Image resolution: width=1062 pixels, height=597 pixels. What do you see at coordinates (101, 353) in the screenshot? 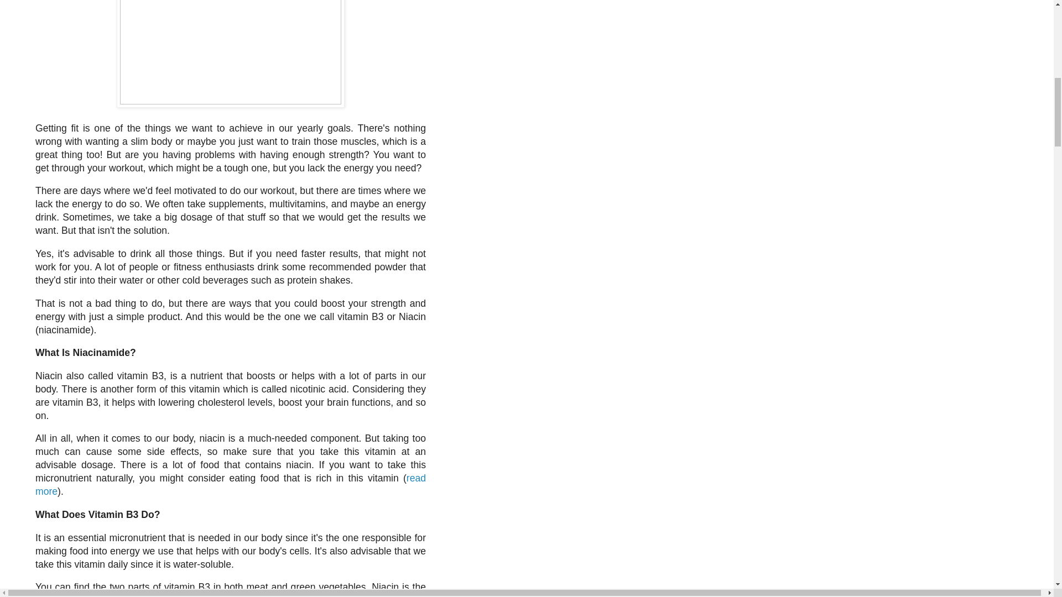
I see `Niacinamide` at bounding box center [101, 353].